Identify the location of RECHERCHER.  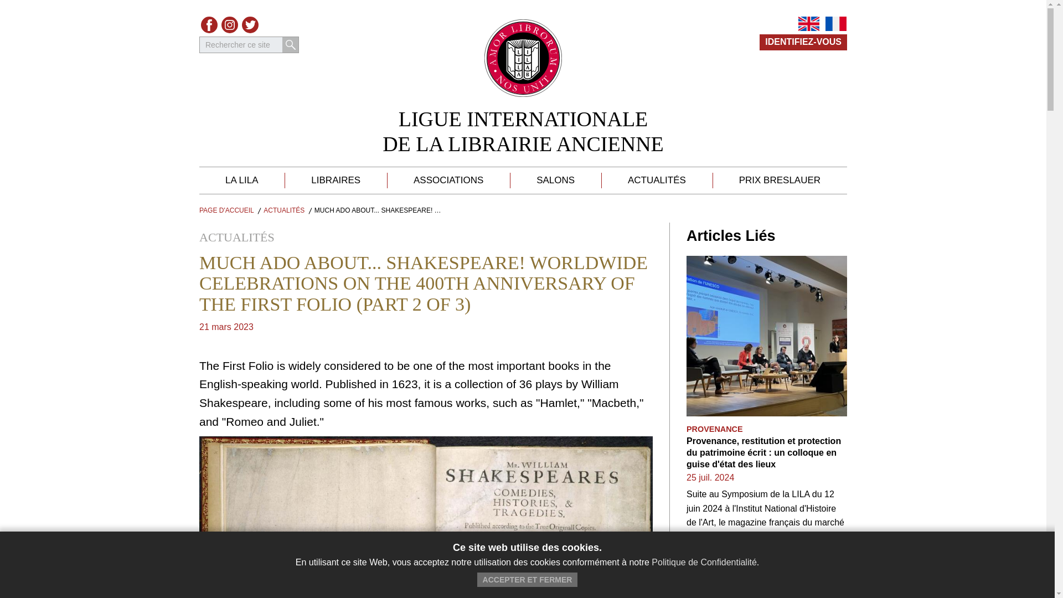
(250, 25).